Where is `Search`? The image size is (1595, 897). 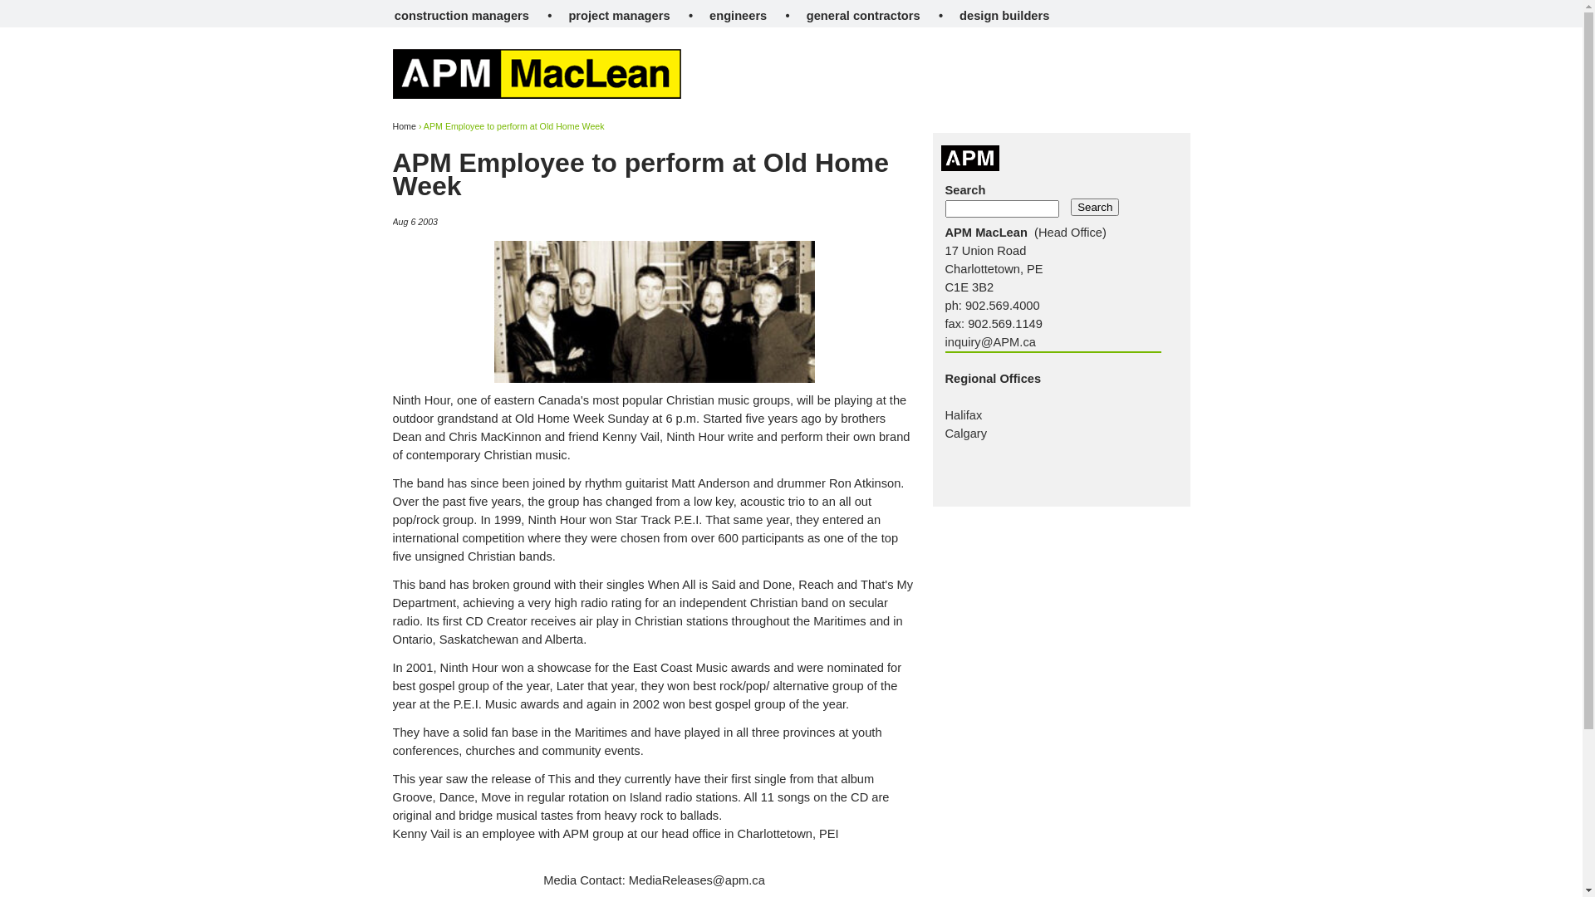 Search is located at coordinates (1095, 208).